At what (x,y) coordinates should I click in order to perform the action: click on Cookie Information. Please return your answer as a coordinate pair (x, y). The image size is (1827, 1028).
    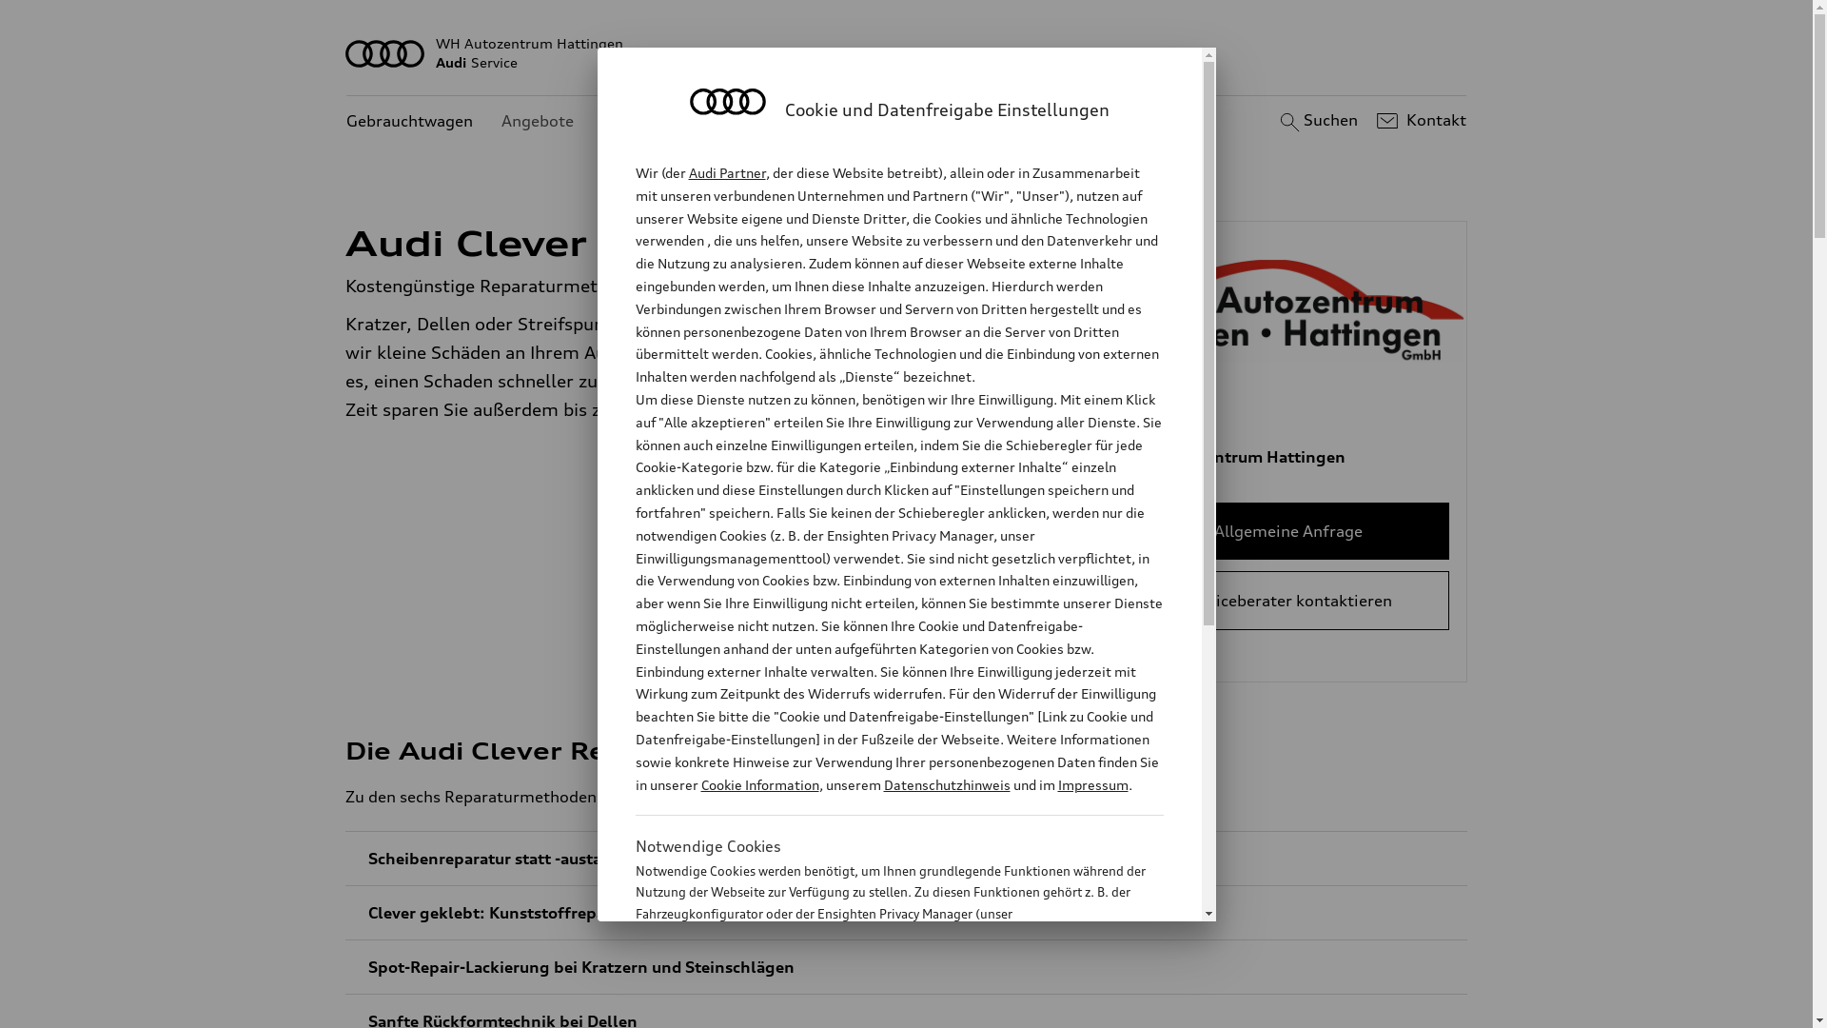
    Looking at the image, I should click on (879, 1008).